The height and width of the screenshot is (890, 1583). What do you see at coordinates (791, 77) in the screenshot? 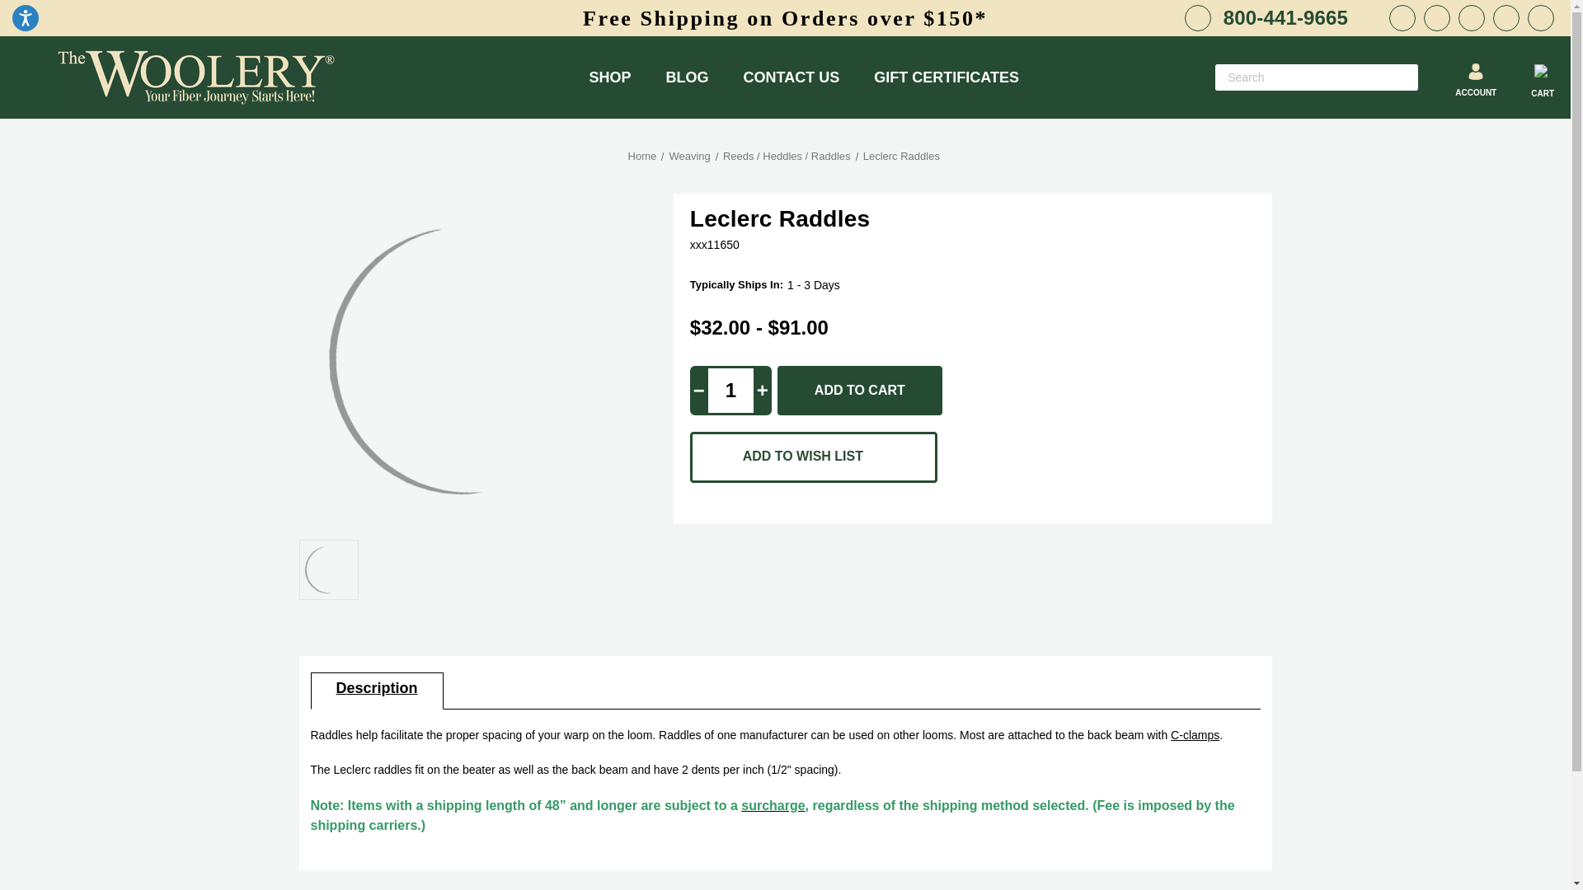
I see `CONTACT US` at bounding box center [791, 77].